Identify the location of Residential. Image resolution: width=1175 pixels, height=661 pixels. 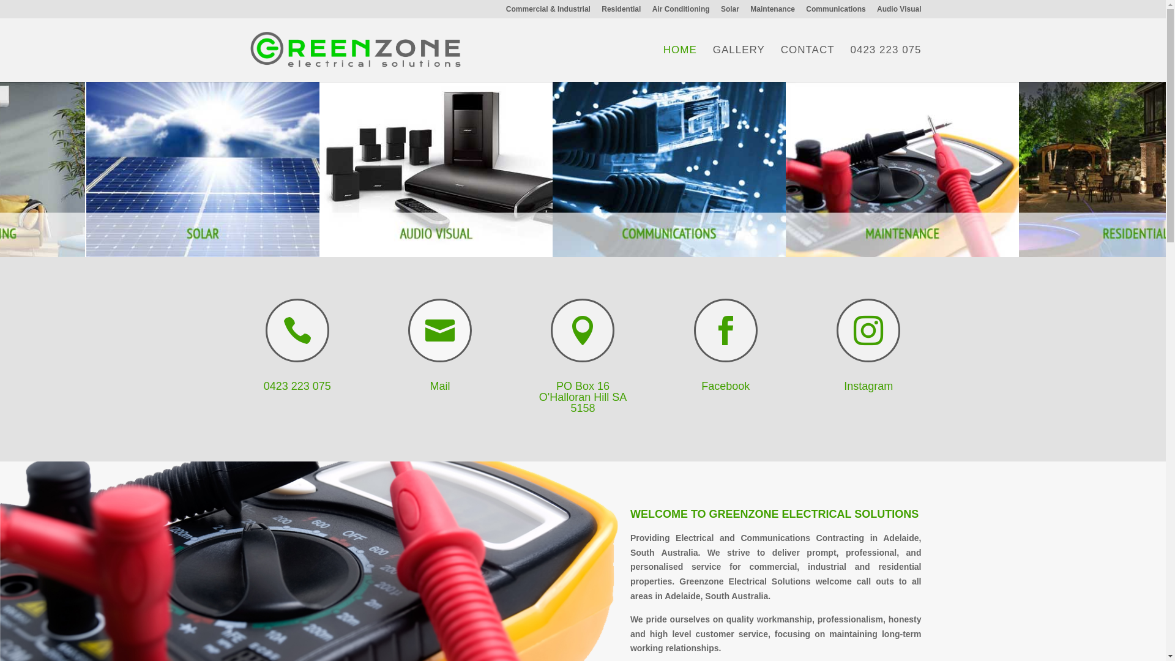
(621, 12).